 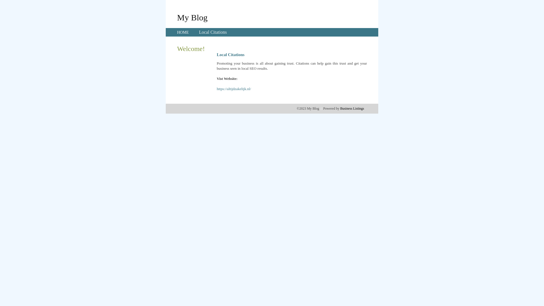 What do you see at coordinates (352, 109) in the screenshot?
I see `Business Listings` at bounding box center [352, 109].